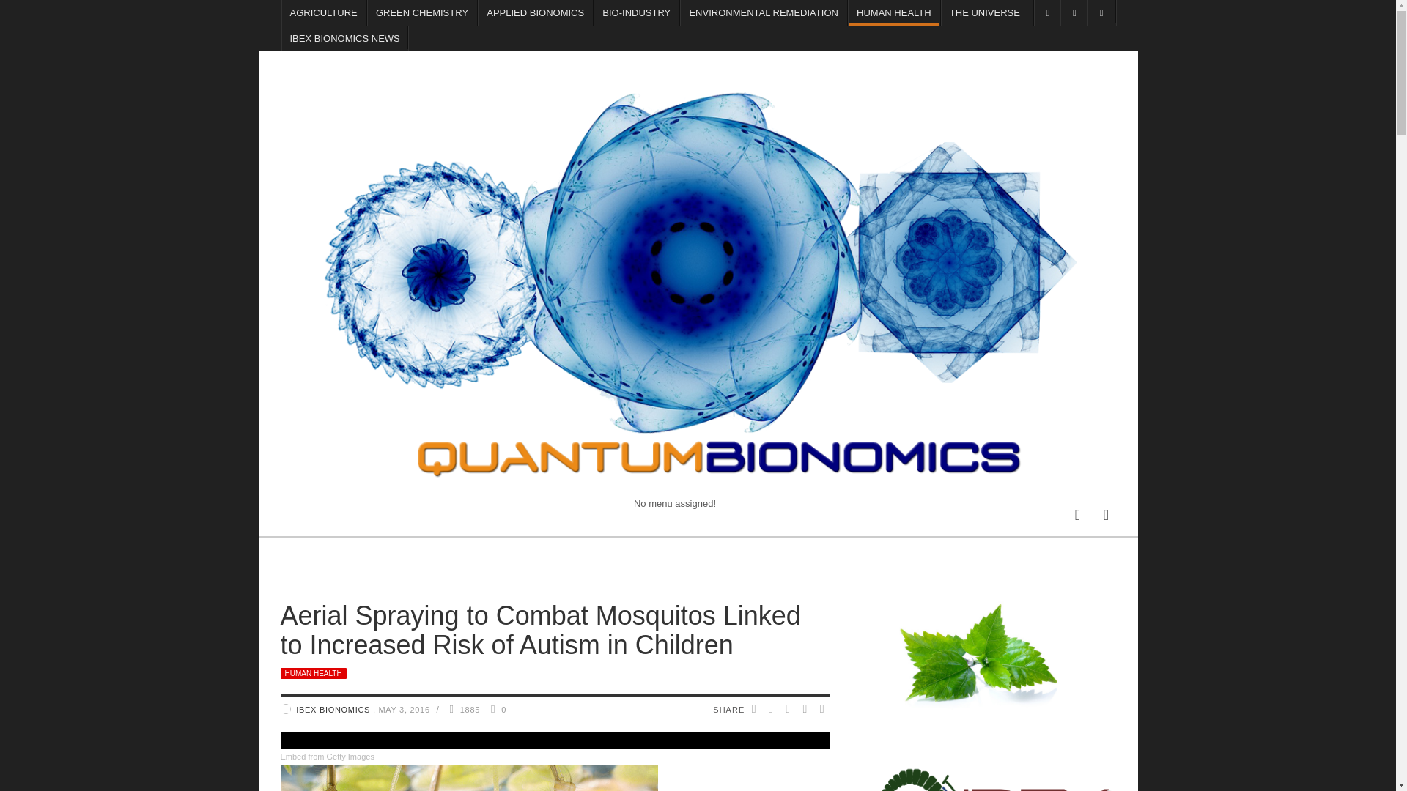 This screenshot has height=791, width=1407. What do you see at coordinates (503, 710) in the screenshot?
I see `0` at bounding box center [503, 710].